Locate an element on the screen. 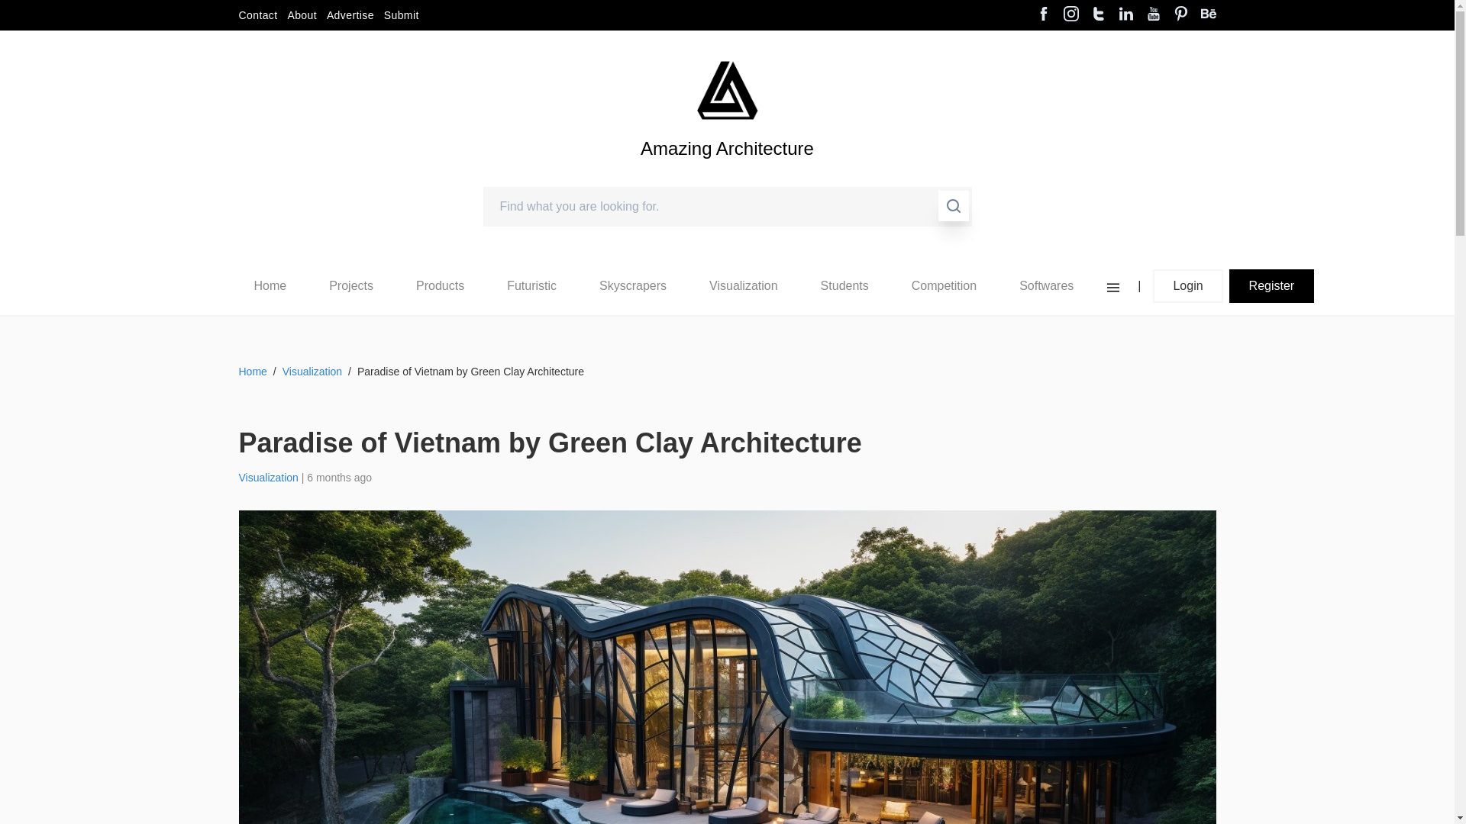 Image resolution: width=1466 pixels, height=824 pixels. Products is located at coordinates (440, 285).